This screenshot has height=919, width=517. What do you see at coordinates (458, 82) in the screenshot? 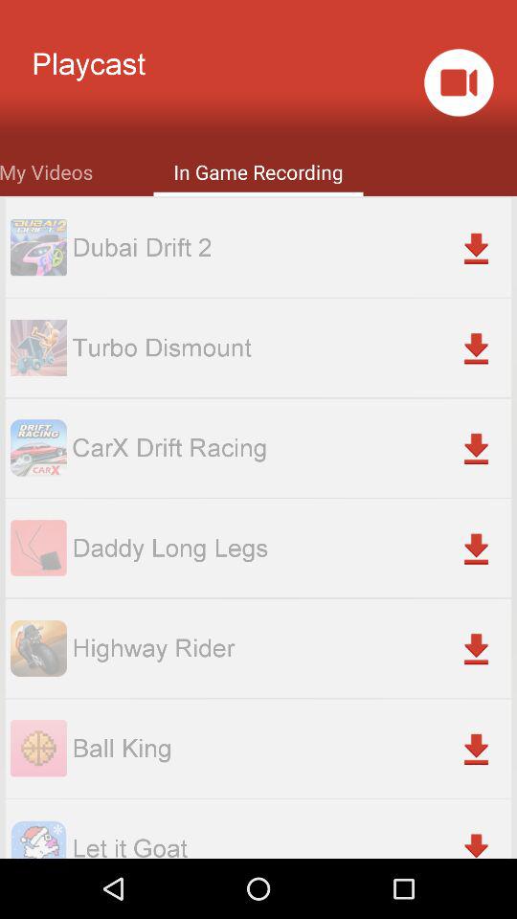
I see `press the icon to the right of the playcast` at bounding box center [458, 82].